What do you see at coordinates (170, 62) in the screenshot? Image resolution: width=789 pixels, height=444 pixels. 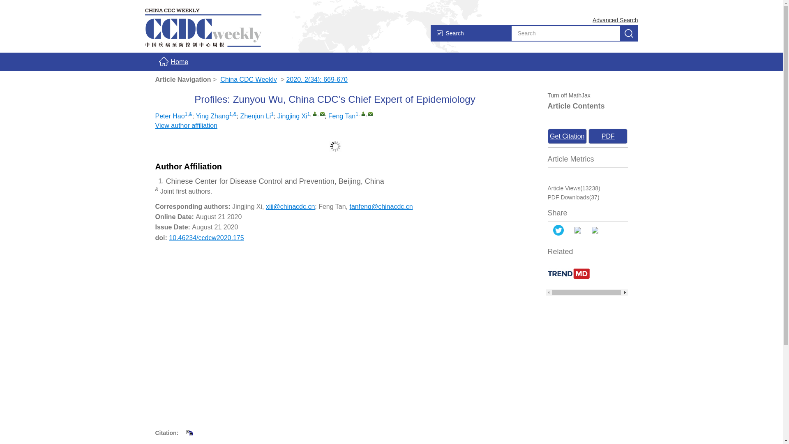 I see `Home` at bounding box center [170, 62].